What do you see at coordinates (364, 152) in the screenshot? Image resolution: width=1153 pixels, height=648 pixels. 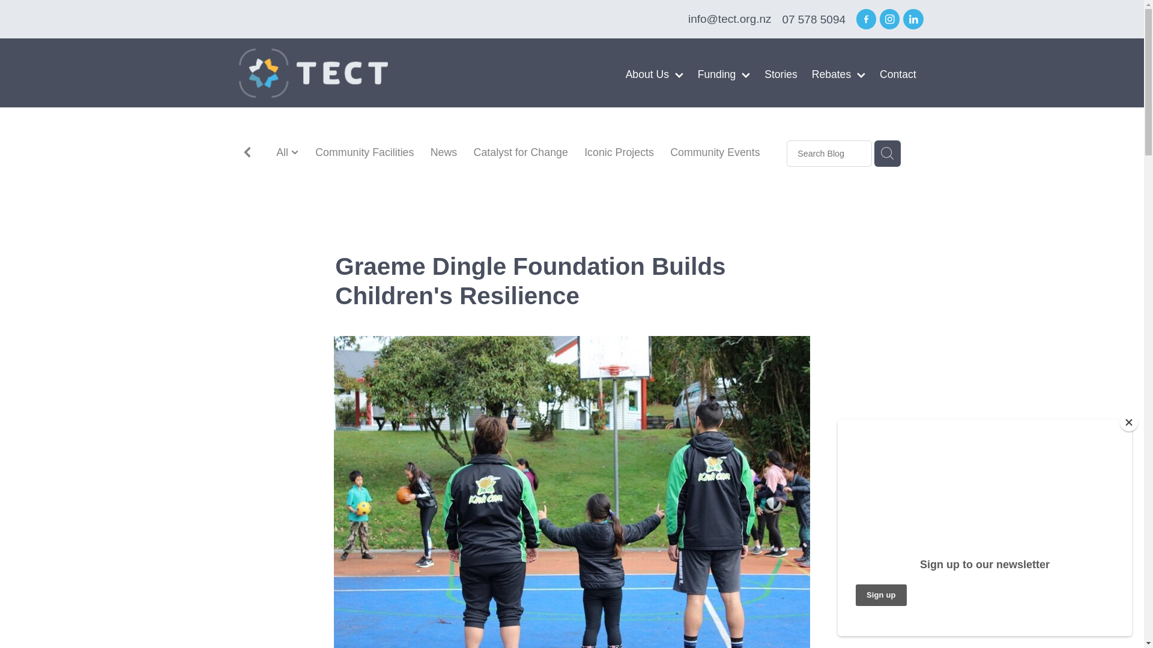 I see `Community Facilities` at bounding box center [364, 152].